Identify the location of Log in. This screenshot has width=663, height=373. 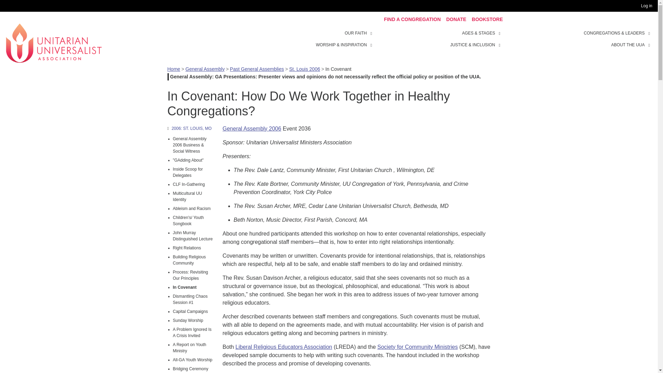
(648, 6).